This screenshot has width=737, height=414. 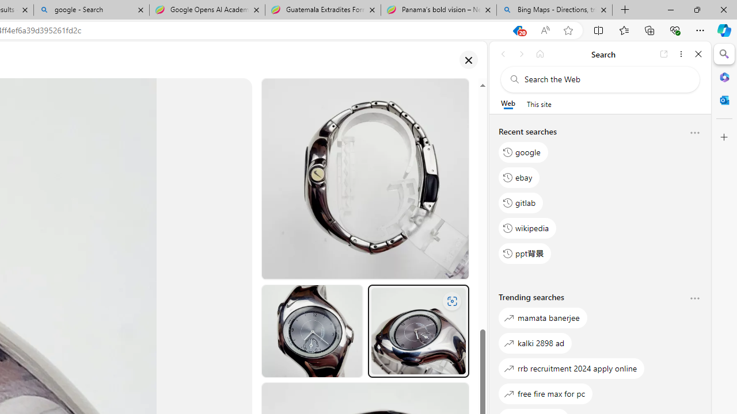 What do you see at coordinates (535, 343) in the screenshot?
I see `kalki 2898 ad` at bounding box center [535, 343].